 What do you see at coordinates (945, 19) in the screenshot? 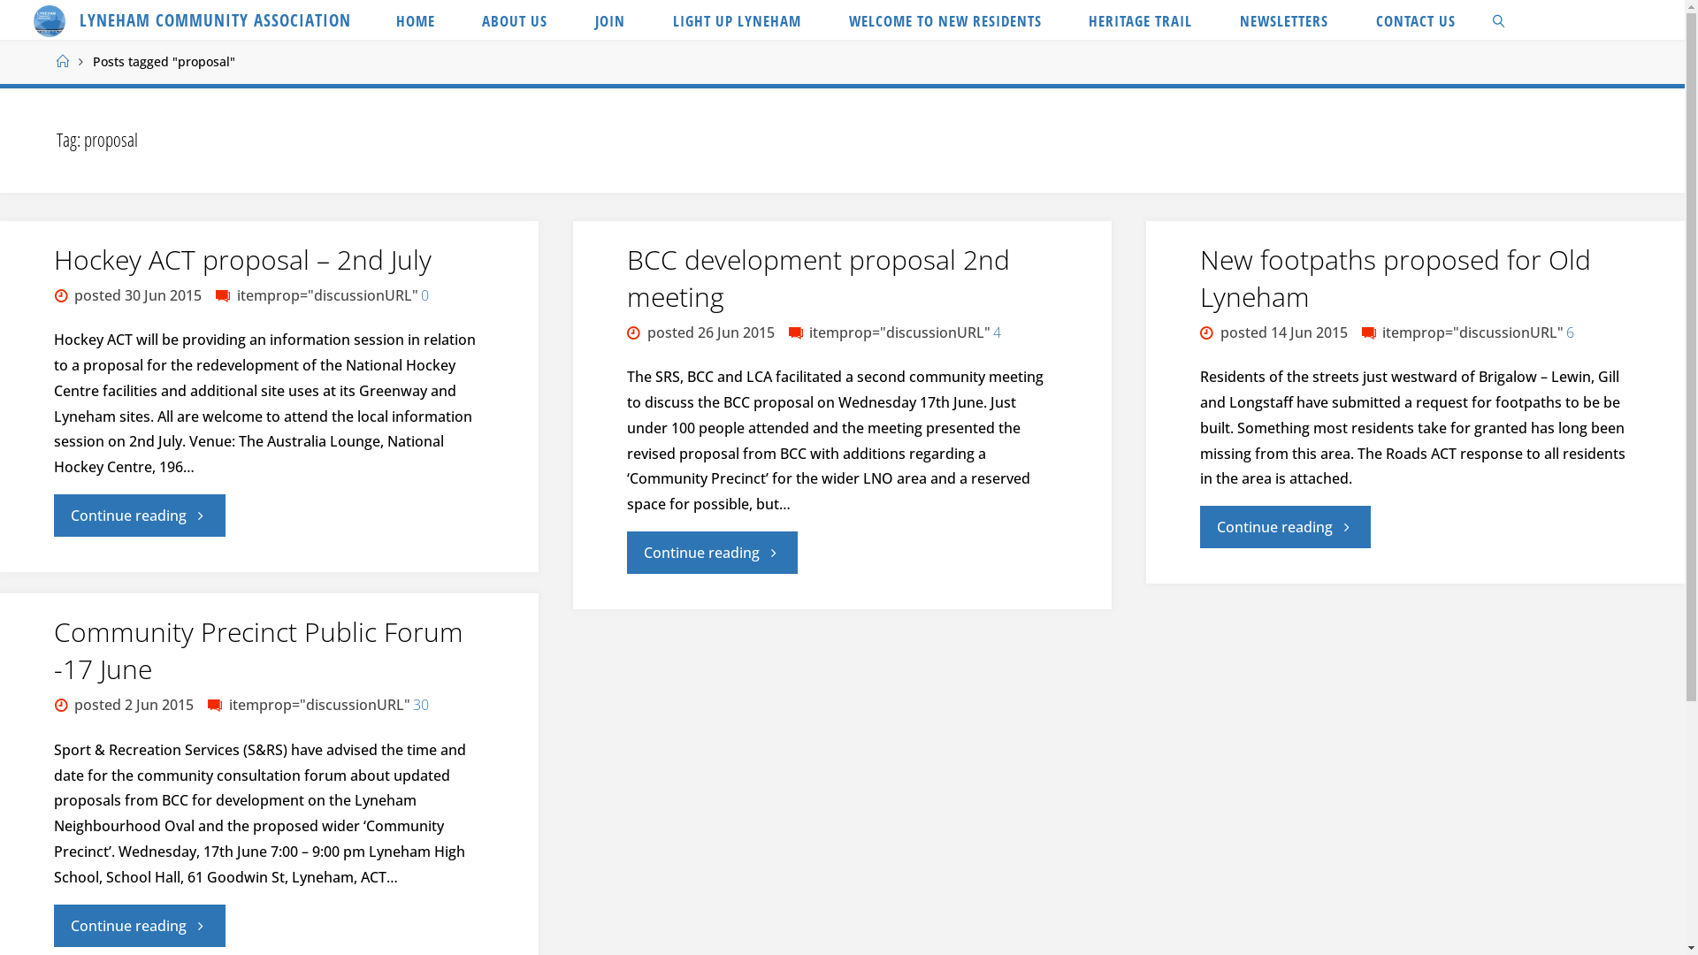
I see `WELCOME TO NEW RESIDENTS` at bounding box center [945, 19].